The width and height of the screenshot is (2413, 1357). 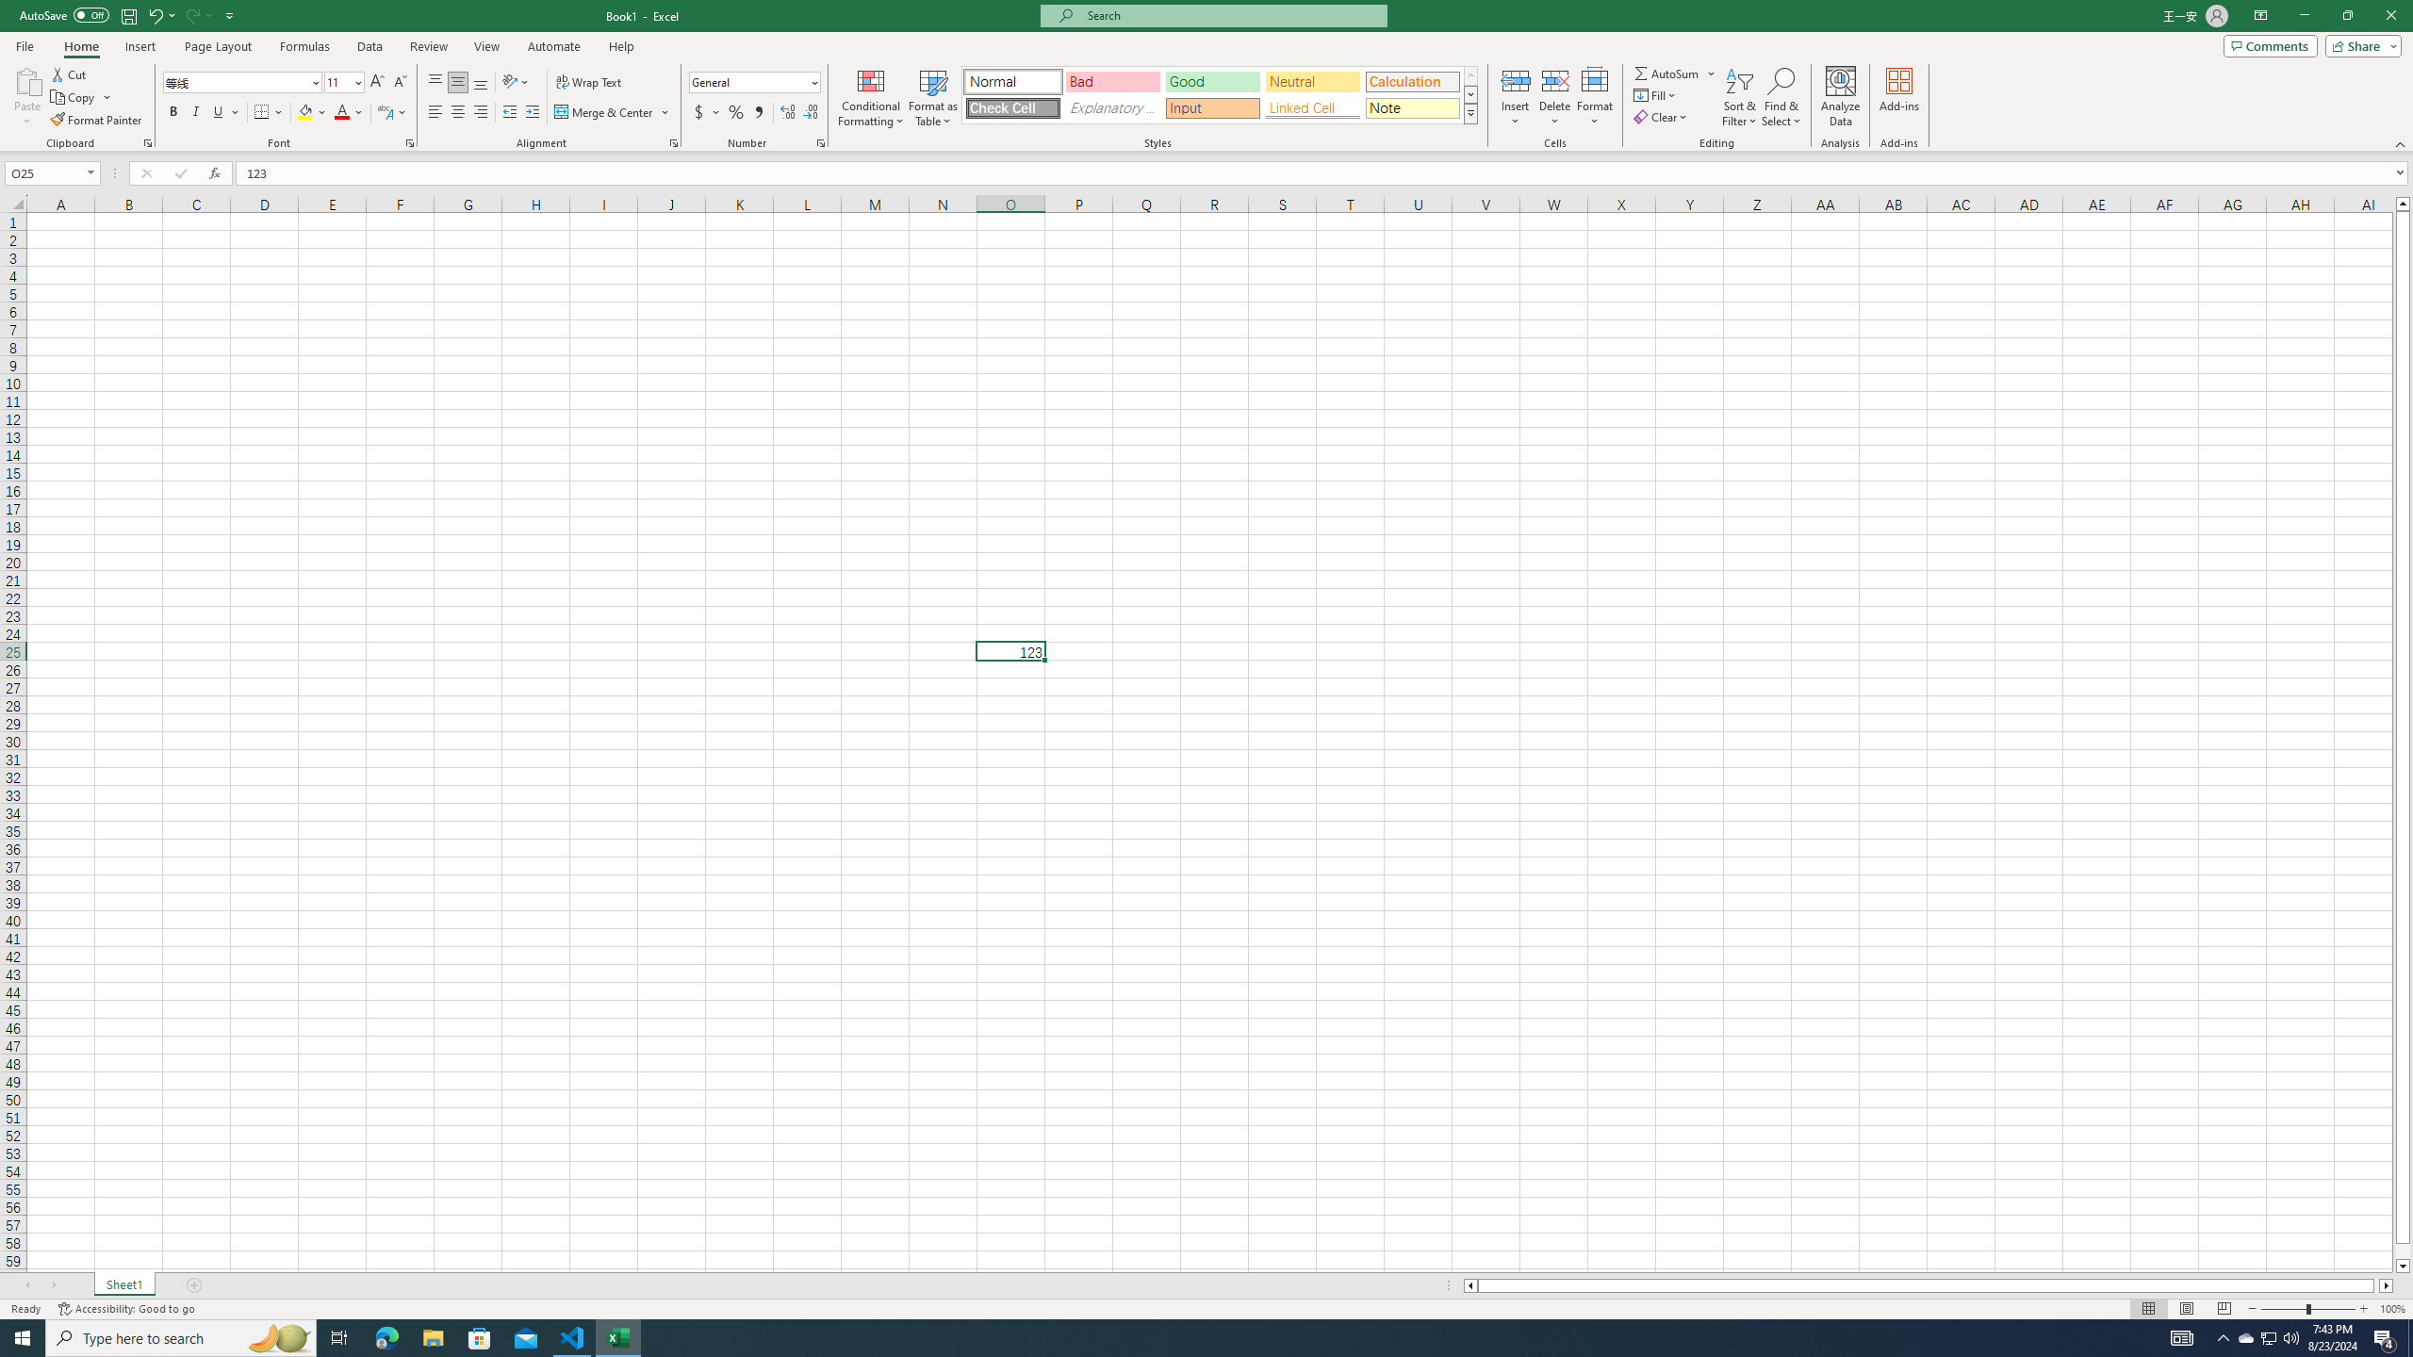 What do you see at coordinates (27, 97) in the screenshot?
I see `Paste` at bounding box center [27, 97].